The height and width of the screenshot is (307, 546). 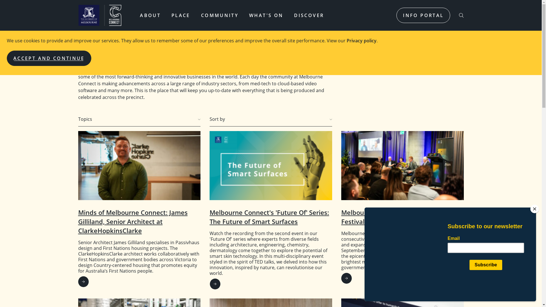 What do you see at coordinates (150, 16) in the screenshot?
I see `ABOUT` at bounding box center [150, 16].